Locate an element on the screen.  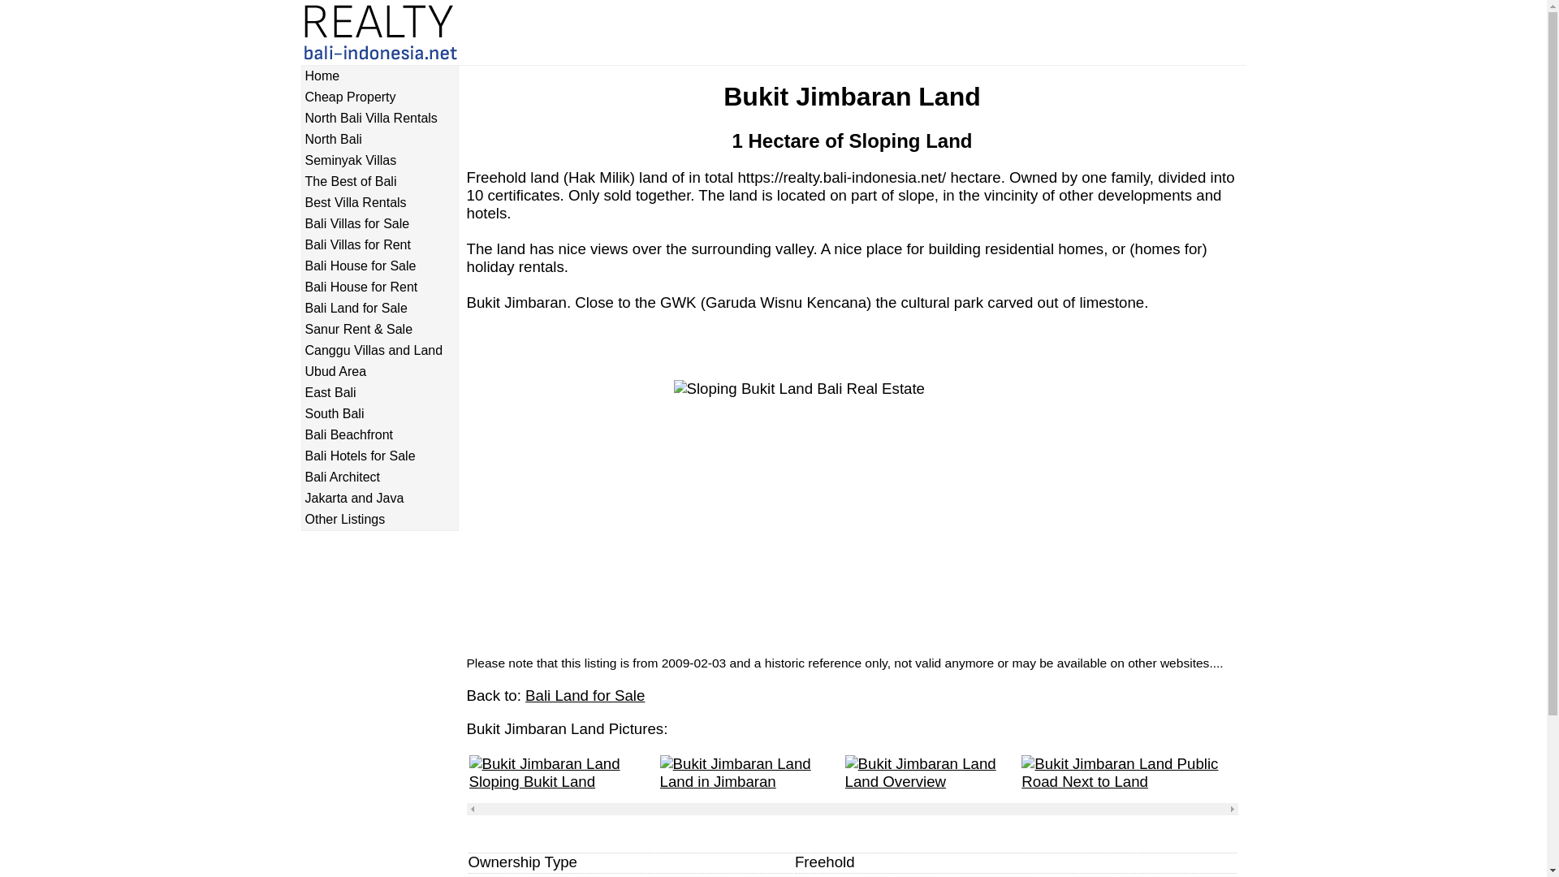
Bali Villas for Sale is located at coordinates (379, 224).